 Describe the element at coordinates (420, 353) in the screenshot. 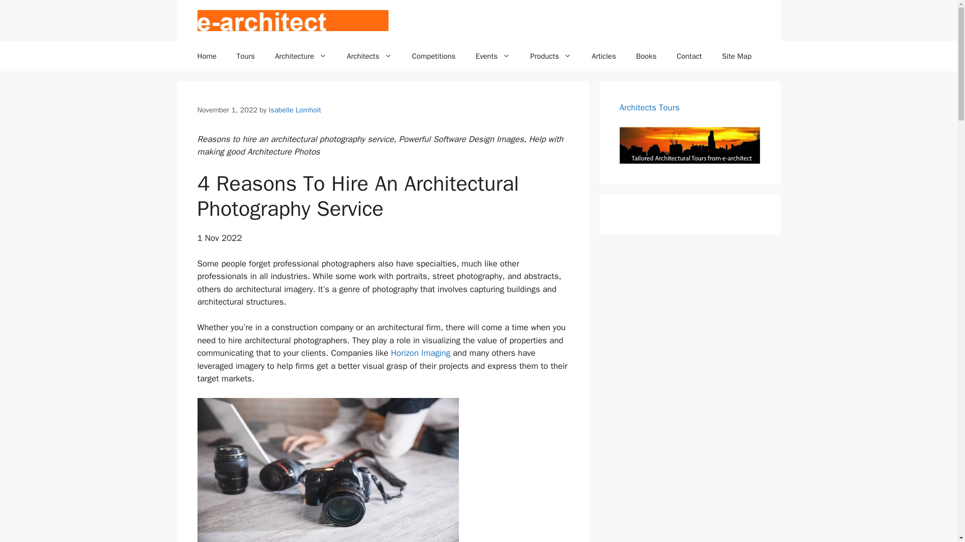

I see `Horizon Imaging` at that location.